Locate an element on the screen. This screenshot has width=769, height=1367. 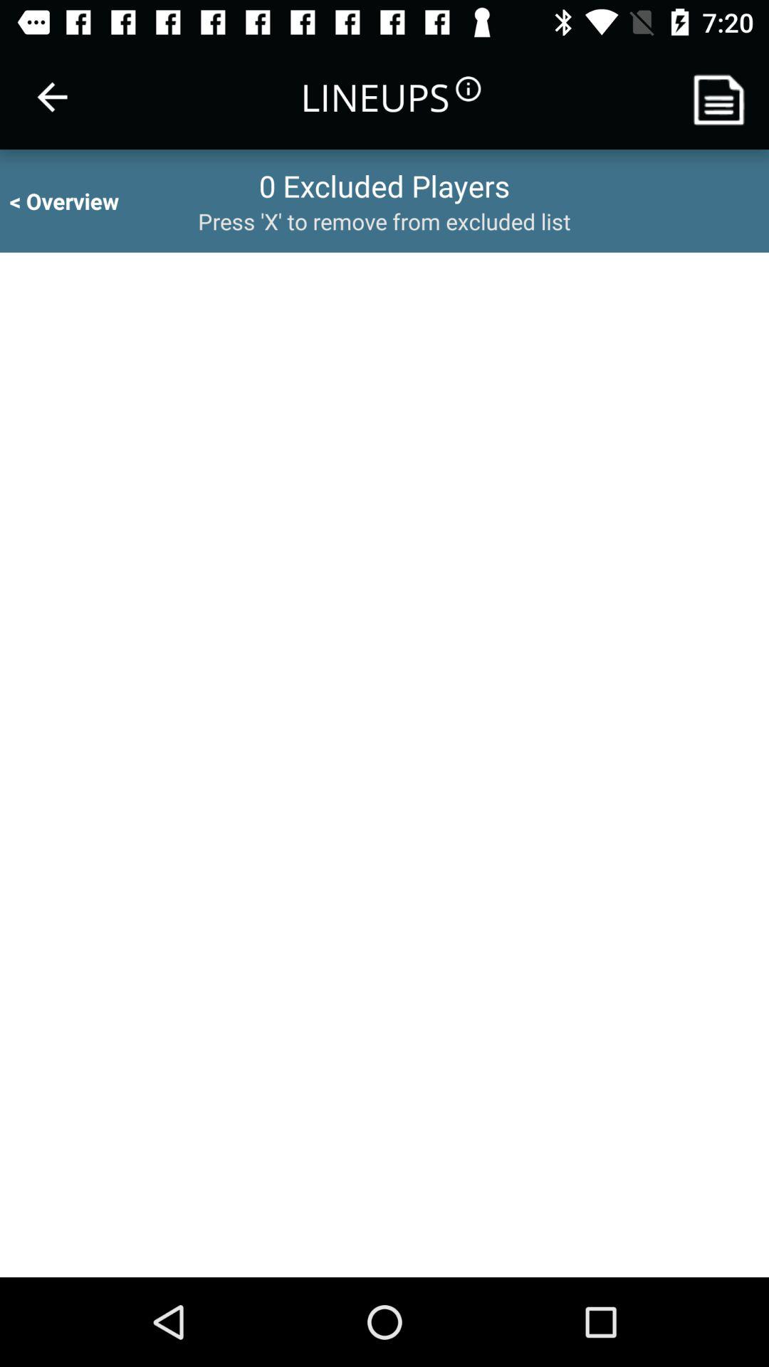
go to list of players is located at coordinates (724, 97).